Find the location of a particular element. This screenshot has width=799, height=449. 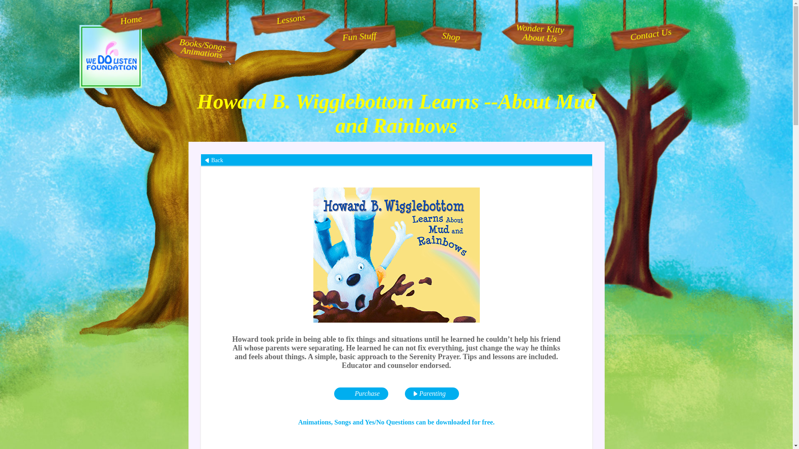

Parenting is located at coordinates (396, 160).